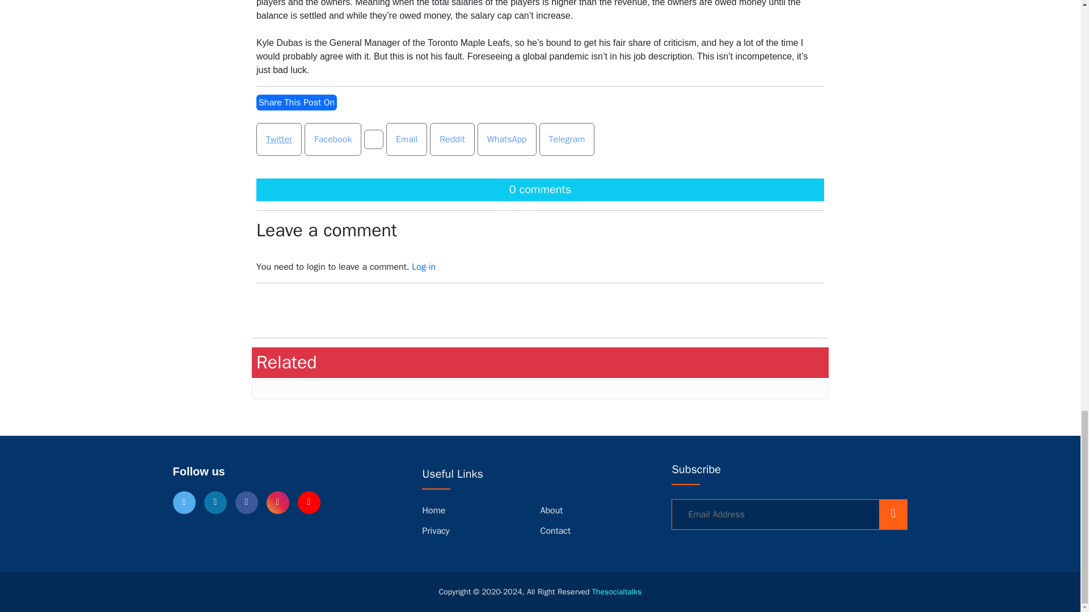  Describe the element at coordinates (452, 139) in the screenshot. I see `Reddit` at that location.